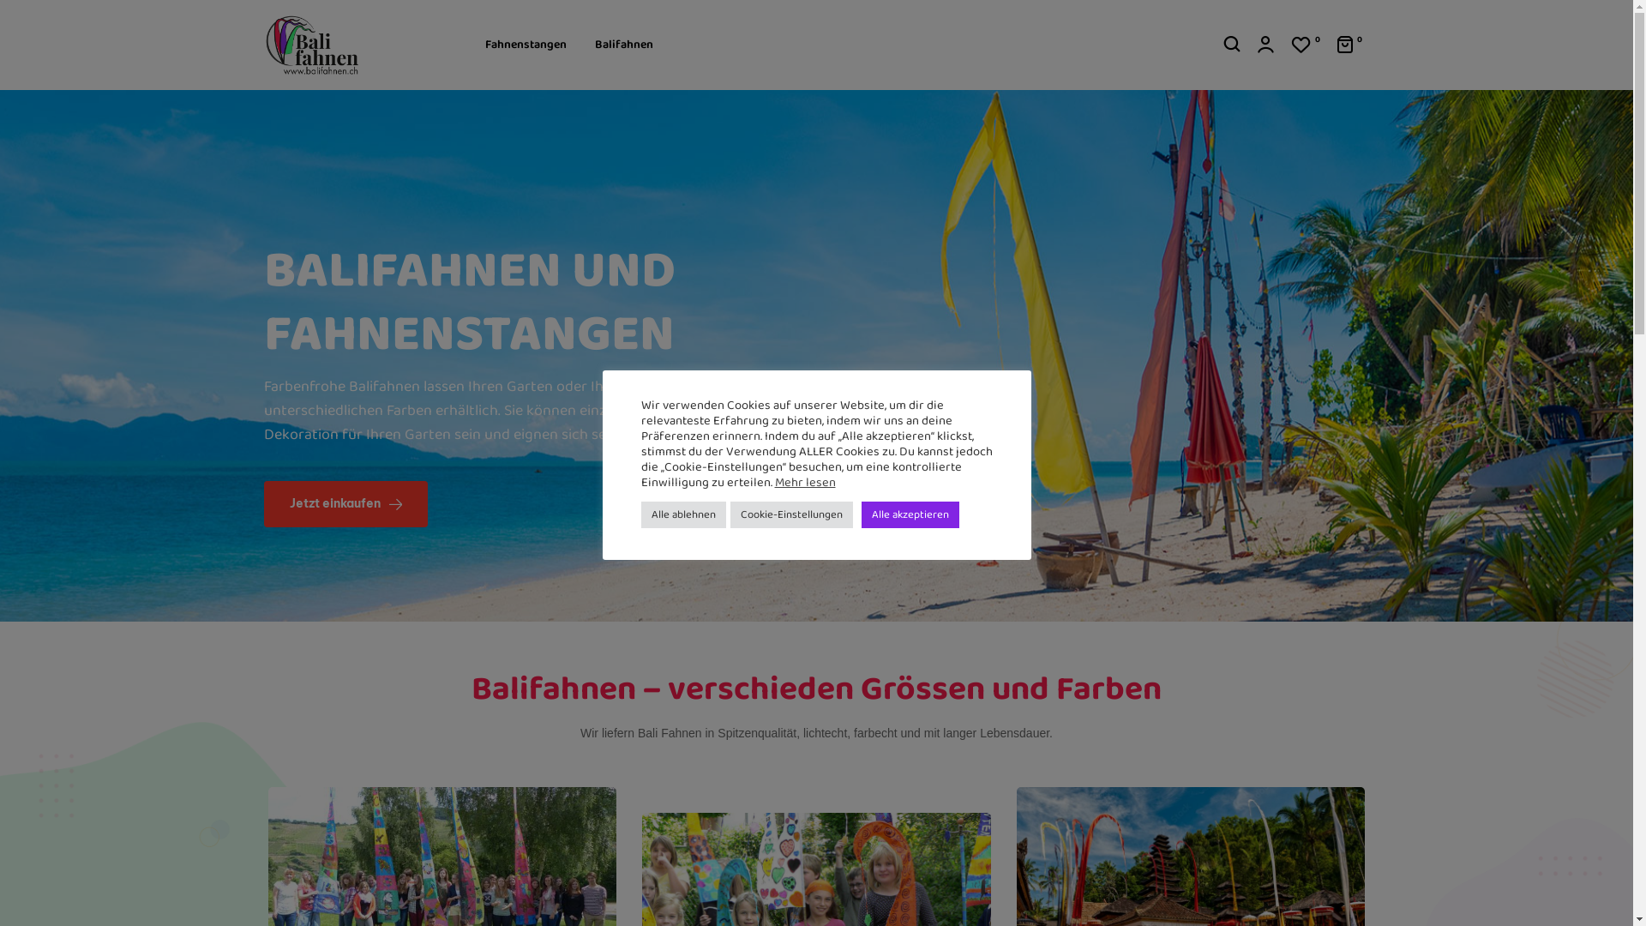 The height and width of the screenshot is (926, 1646). I want to click on Mehr lesen, so click(806, 482).